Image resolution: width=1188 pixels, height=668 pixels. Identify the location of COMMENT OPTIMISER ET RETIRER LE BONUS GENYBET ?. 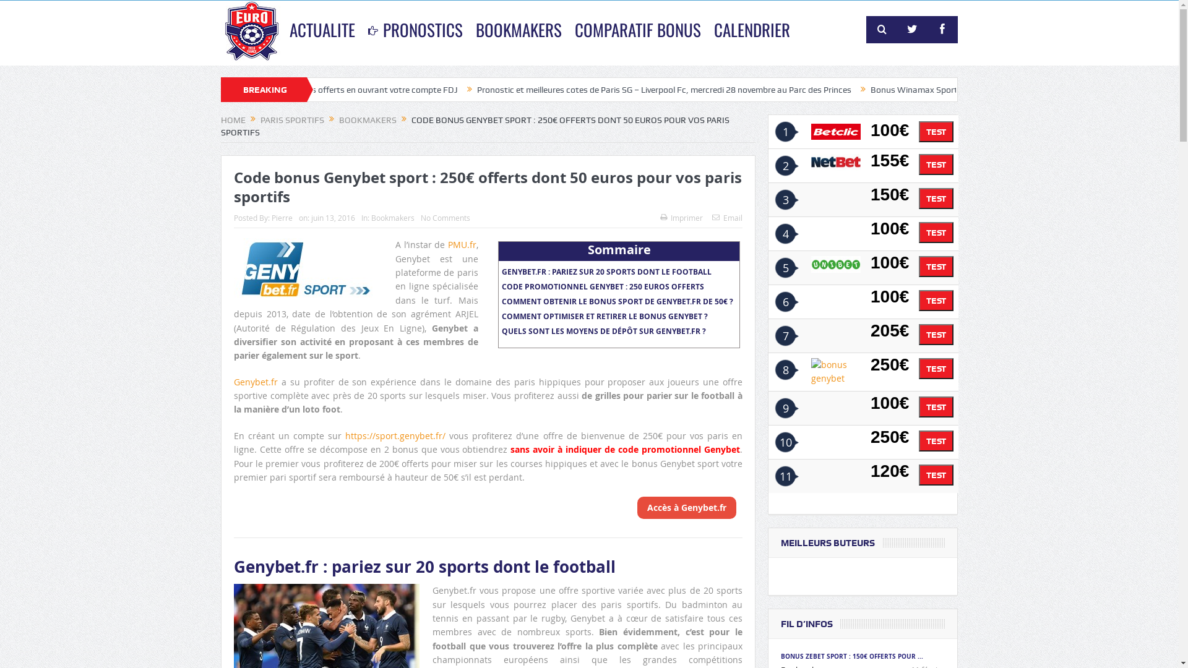
(605, 317).